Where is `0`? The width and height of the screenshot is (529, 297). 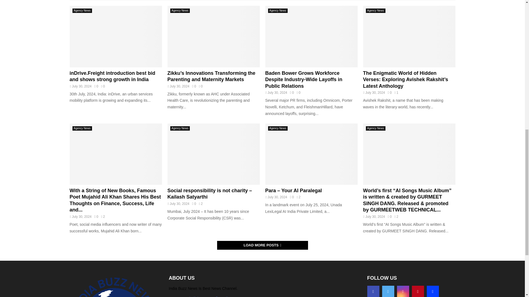 0 is located at coordinates (194, 86).